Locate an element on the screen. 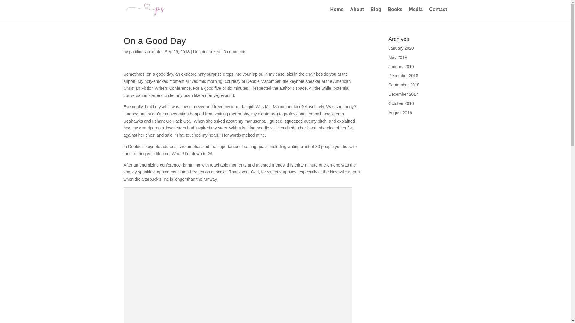  December 2018 is located at coordinates (403, 76).